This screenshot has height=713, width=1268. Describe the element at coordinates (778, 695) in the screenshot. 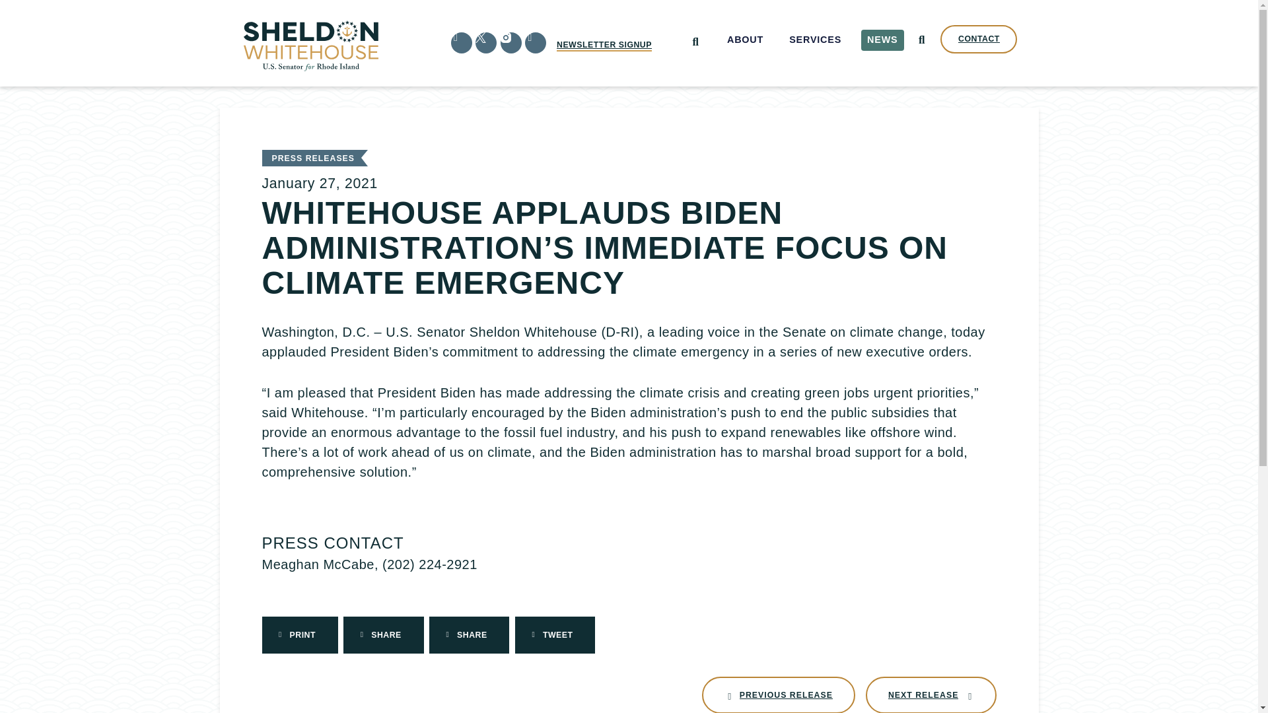

I see `NEWSLETTER SIGNUP` at that location.